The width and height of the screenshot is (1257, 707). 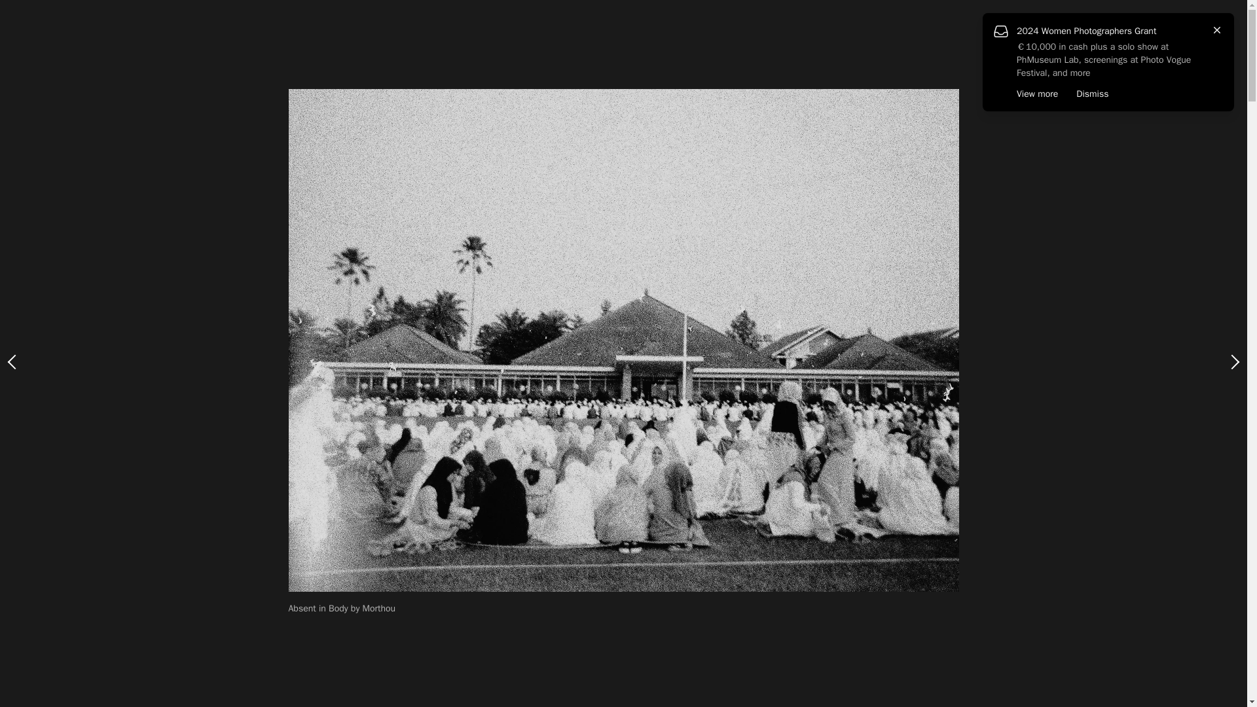 What do you see at coordinates (37, 668) in the screenshot?
I see `Privacy Policy` at bounding box center [37, 668].